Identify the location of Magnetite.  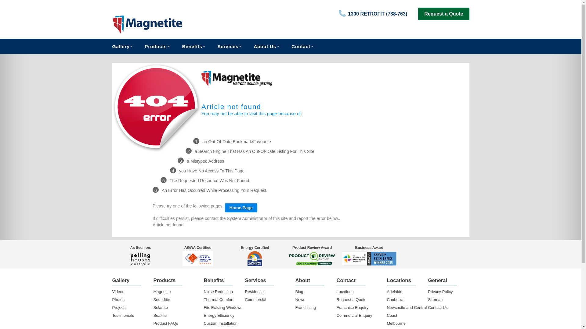
(169, 25).